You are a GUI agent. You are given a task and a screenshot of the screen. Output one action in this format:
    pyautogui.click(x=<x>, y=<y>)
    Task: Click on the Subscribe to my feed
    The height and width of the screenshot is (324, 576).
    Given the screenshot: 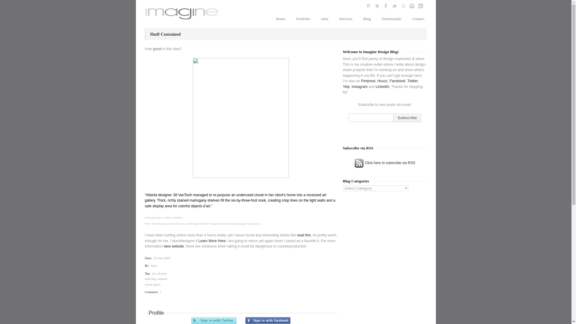 What is the action you would take?
    pyautogui.click(x=385, y=163)
    